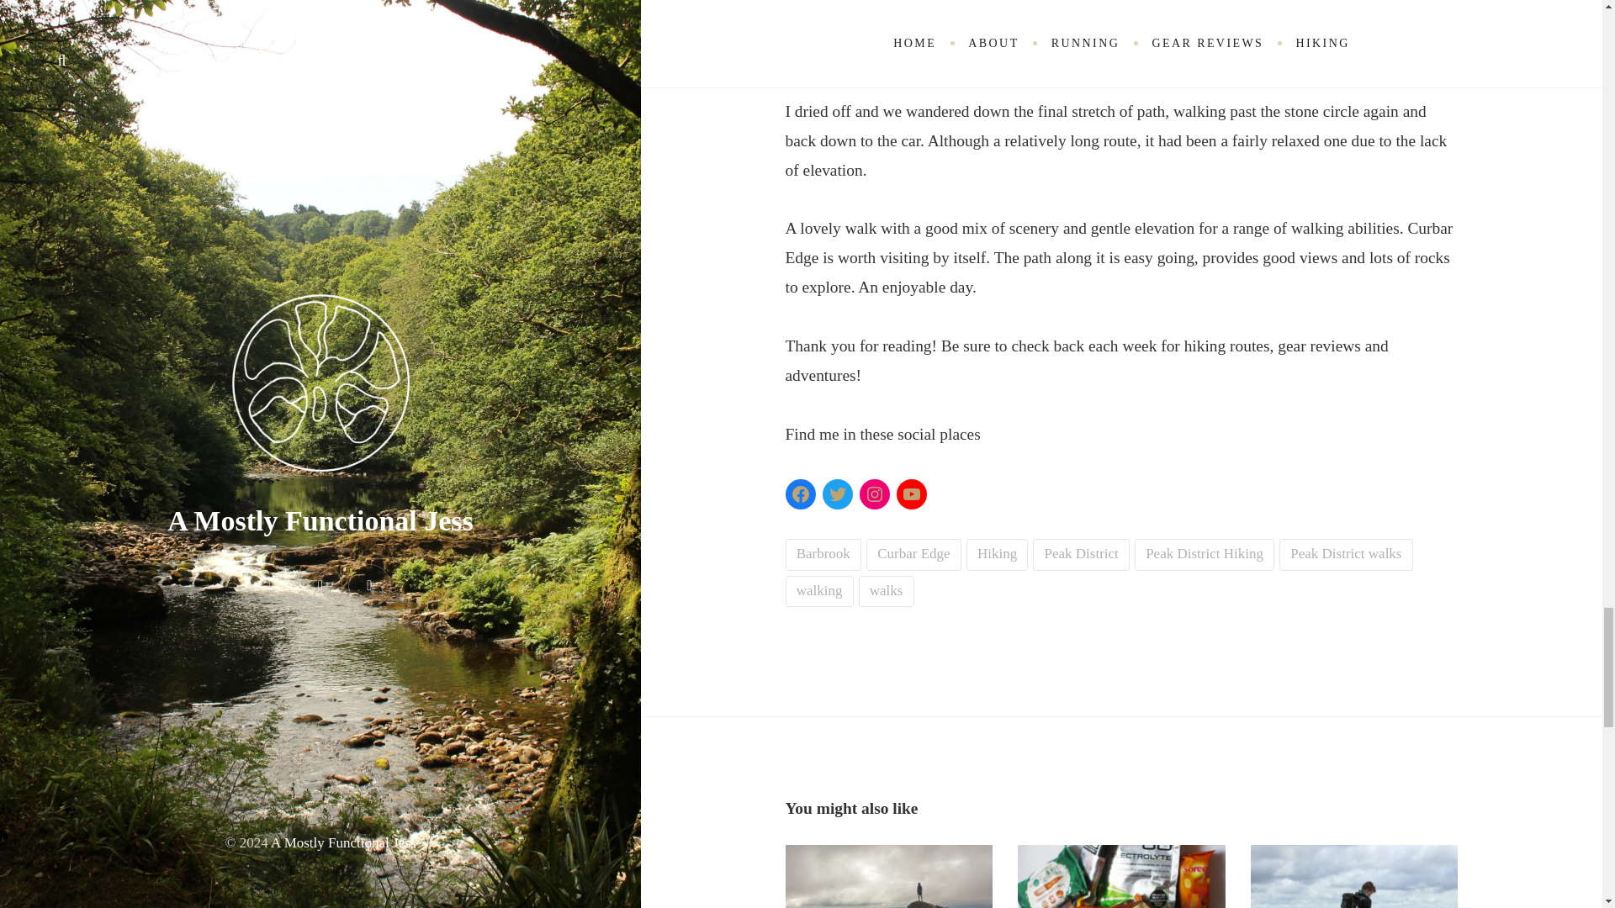 The width and height of the screenshot is (1615, 908). I want to click on walking, so click(819, 591).